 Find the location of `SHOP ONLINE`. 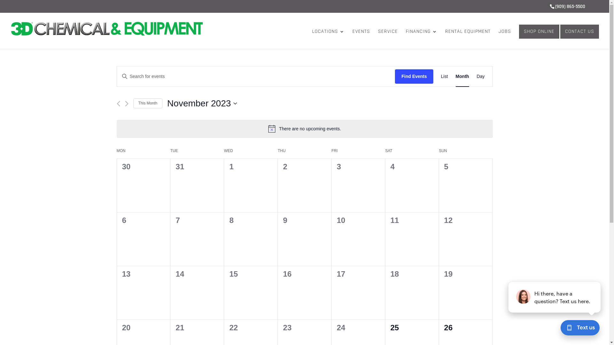

SHOP ONLINE is located at coordinates (539, 32).